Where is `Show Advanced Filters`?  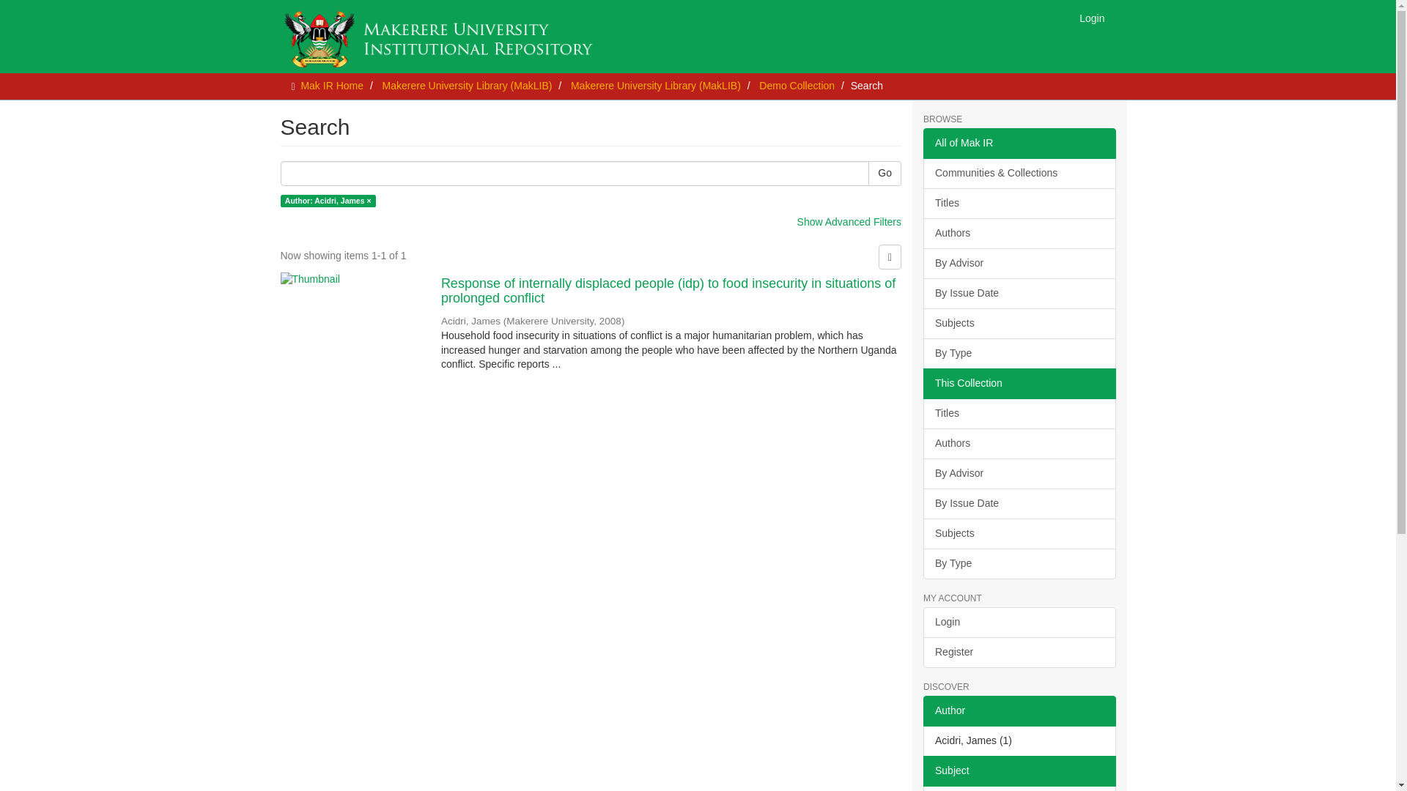
Show Advanced Filters is located at coordinates (849, 221).